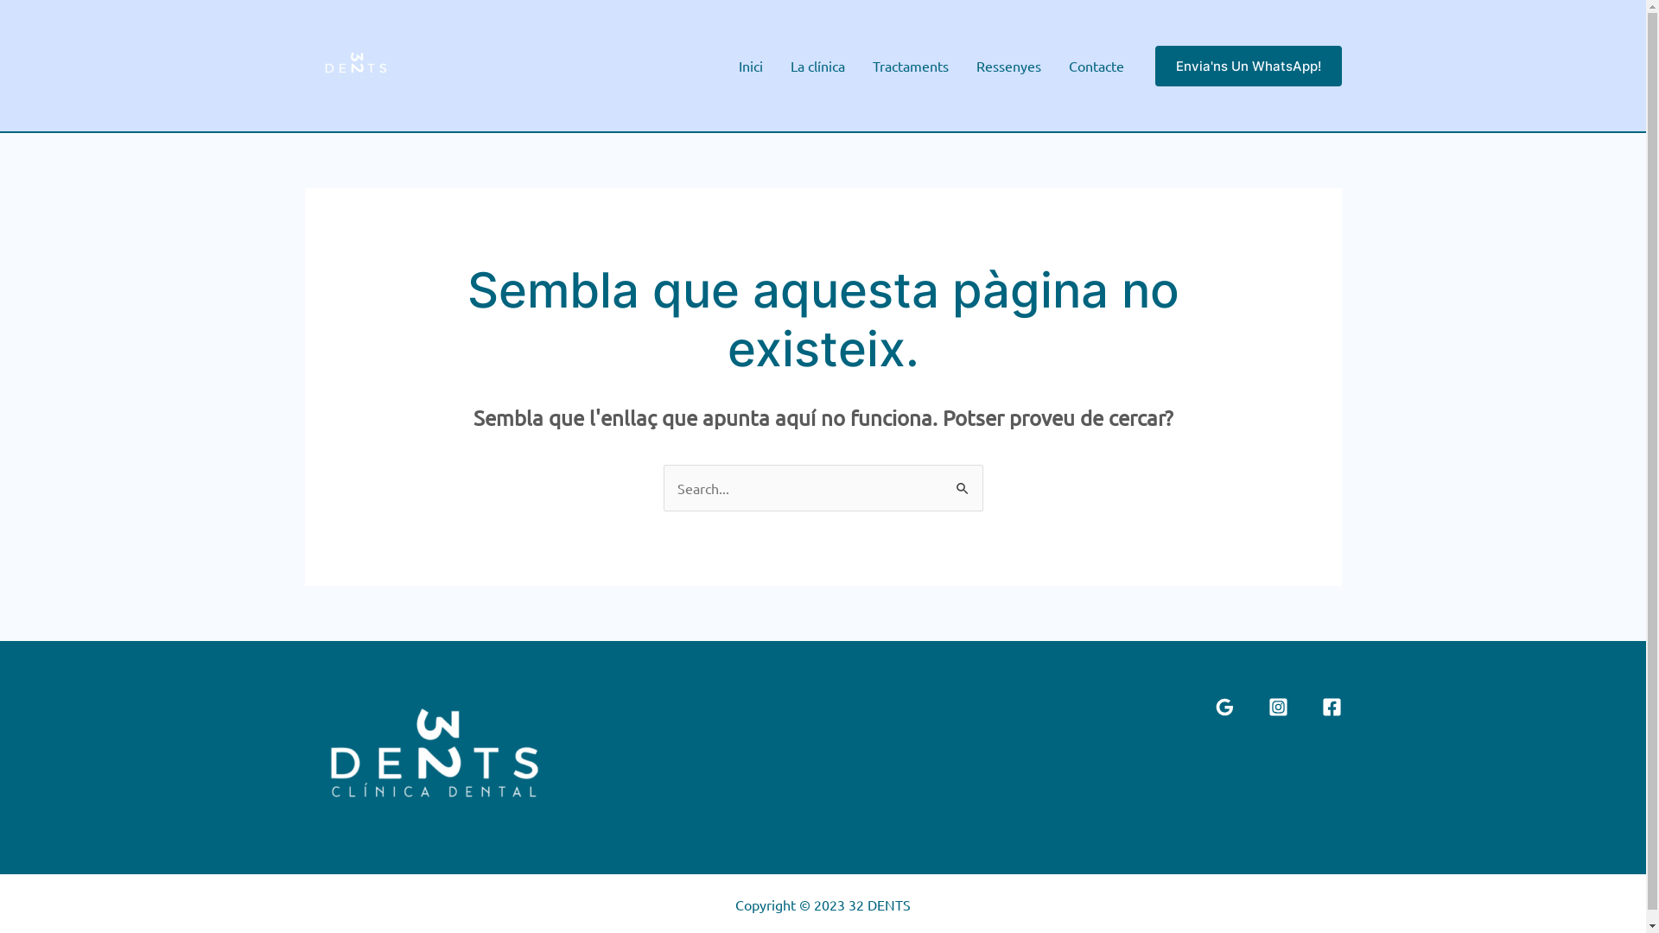 This screenshot has width=1659, height=933. I want to click on Ressenyes, so click(1009, 66).